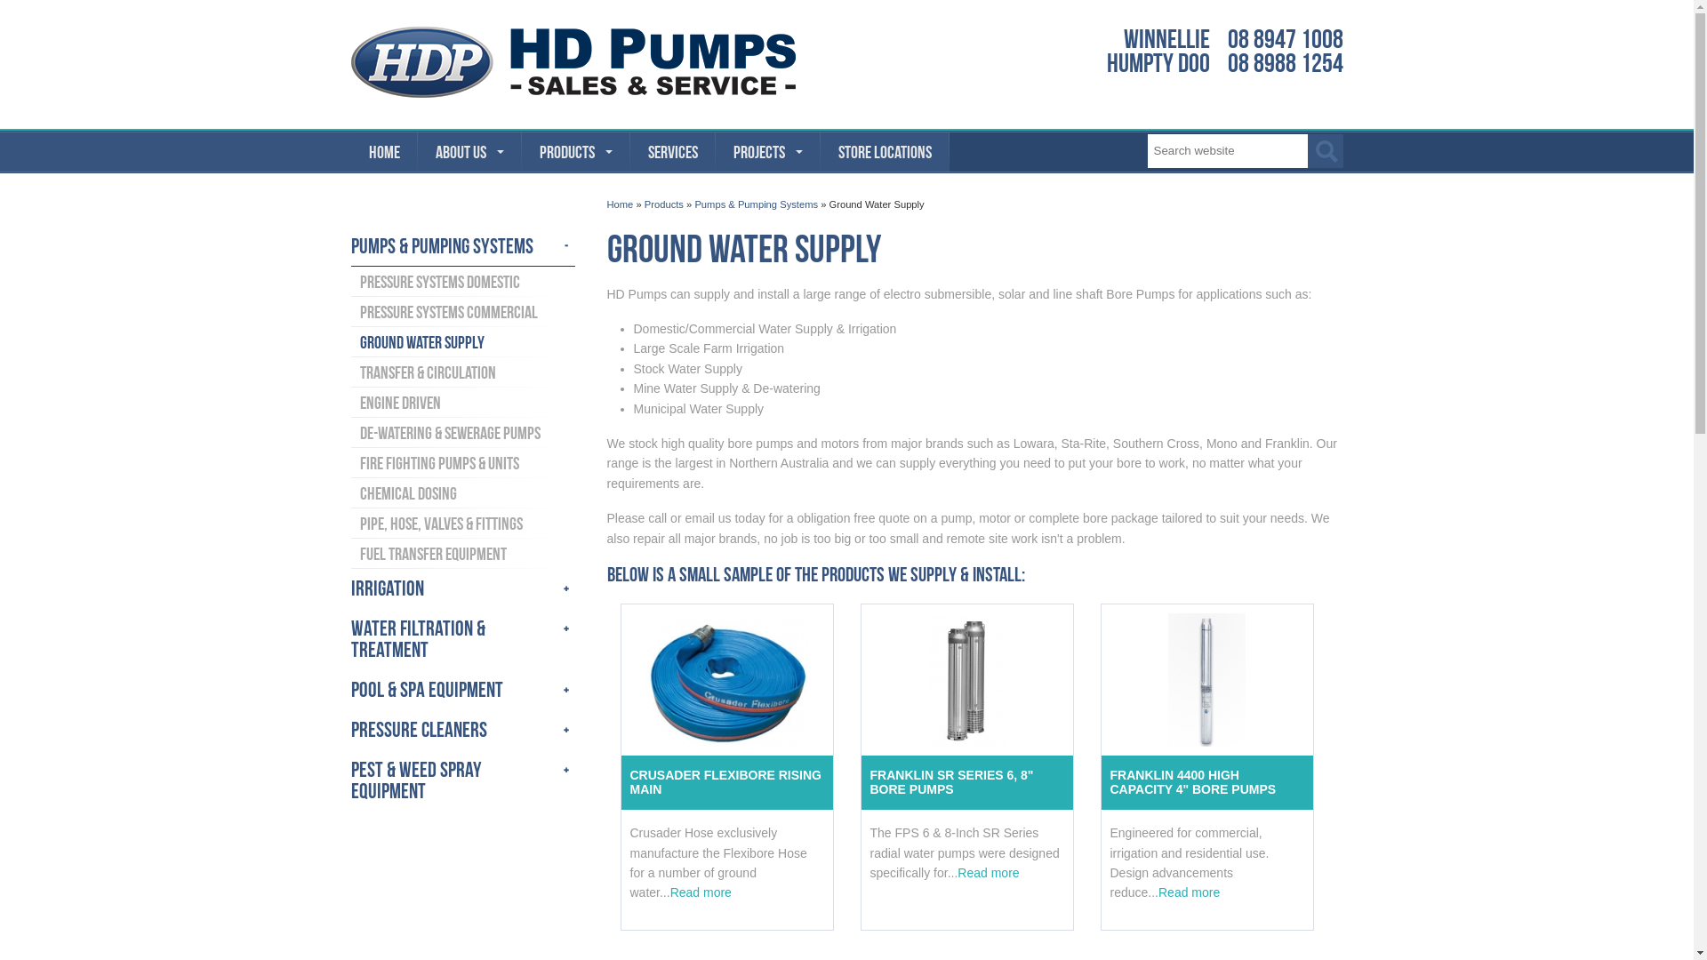 This screenshot has width=1707, height=960. Describe the element at coordinates (462, 690) in the screenshot. I see `POOL & SPA EQUIPMENT` at that location.